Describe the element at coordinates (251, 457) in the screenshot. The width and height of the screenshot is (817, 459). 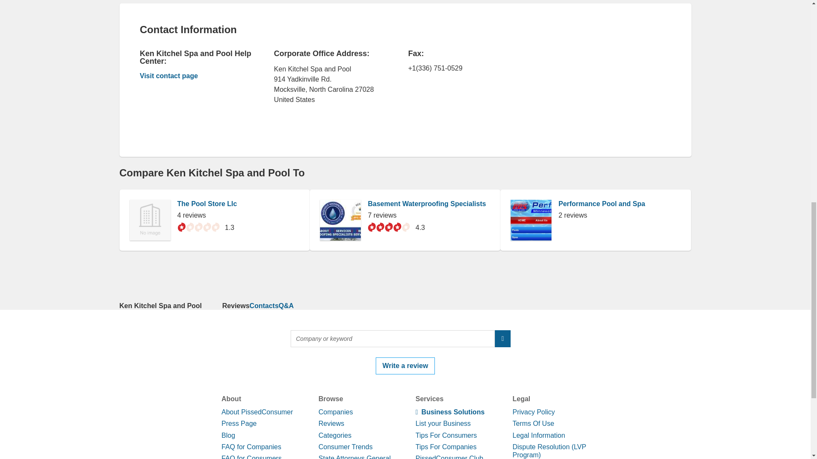
I see `FAQ for Consumers` at that location.